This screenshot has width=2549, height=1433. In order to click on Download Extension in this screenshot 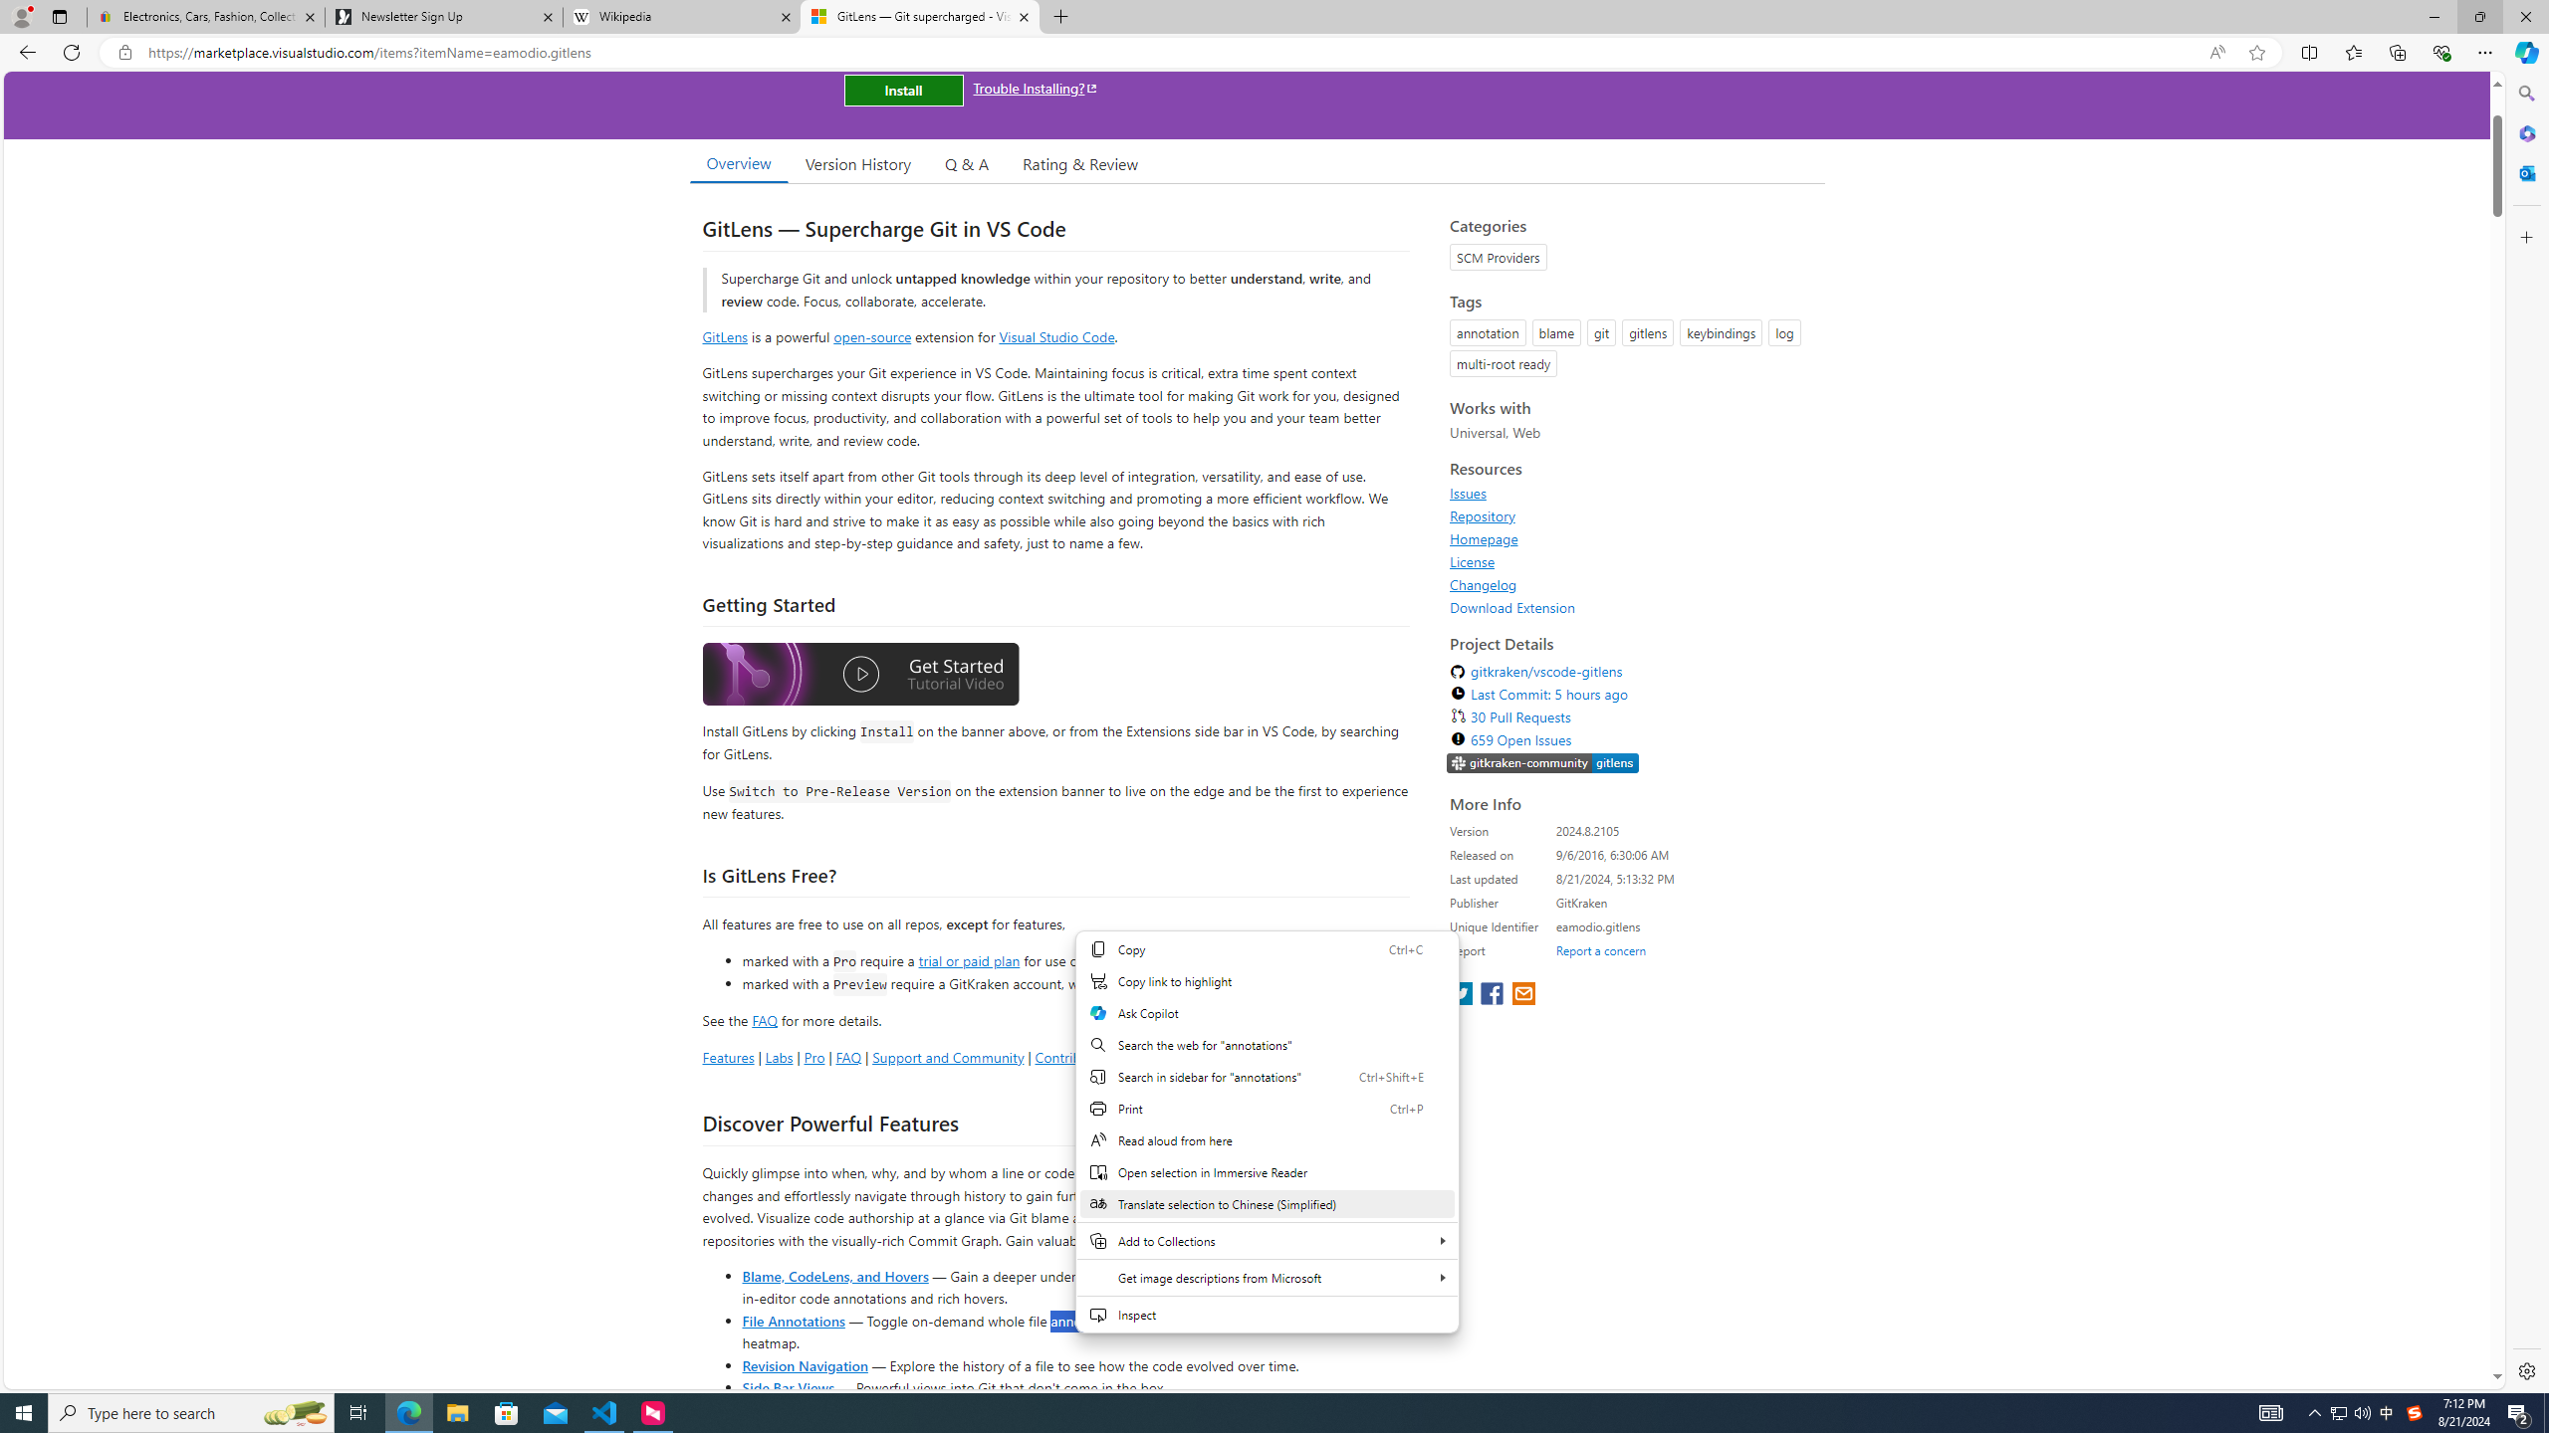, I will do `click(1512, 607)`.